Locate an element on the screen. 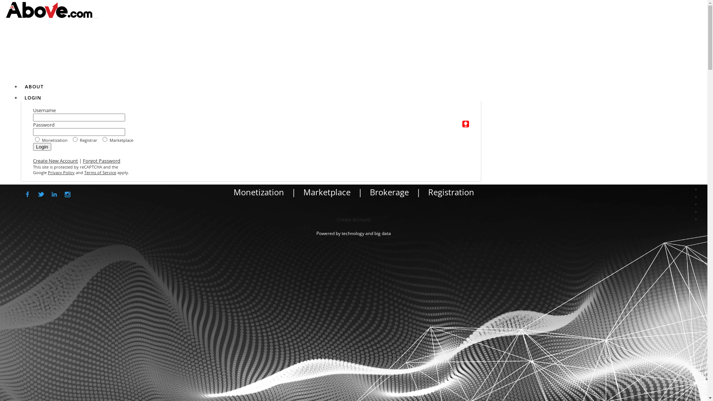 The width and height of the screenshot is (713, 401). LOGIN is located at coordinates (33, 98).